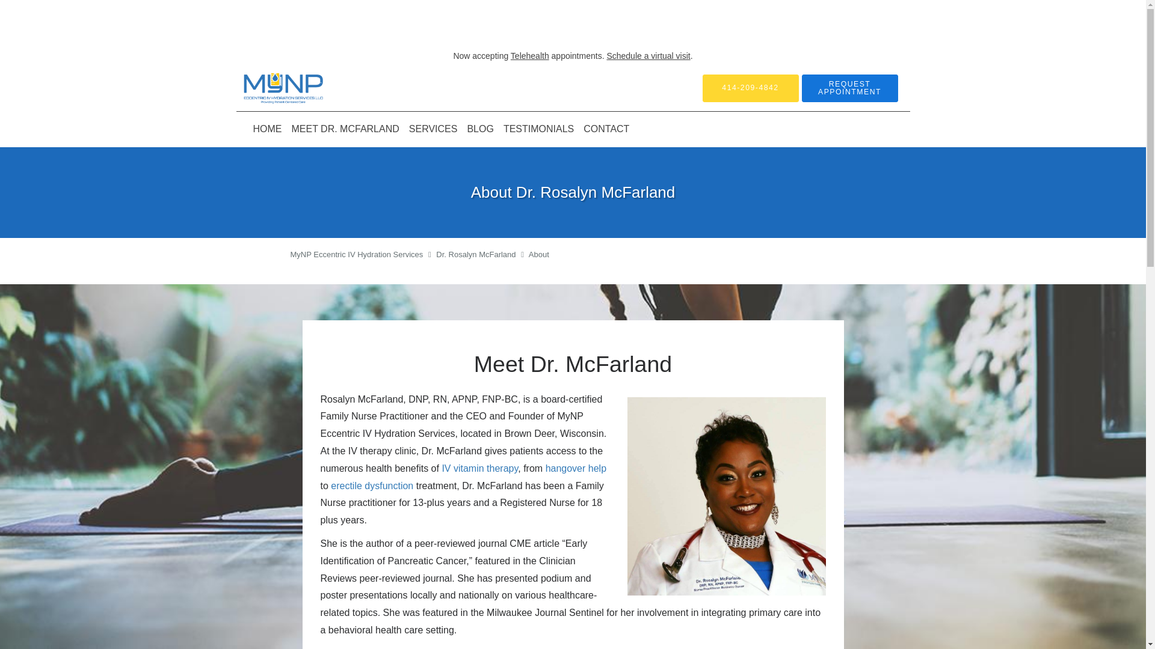 Image resolution: width=1155 pixels, height=649 pixels. Describe the element at coordinates (372, 486) in the screenshot. I see `erectile dysfunction` at that location.